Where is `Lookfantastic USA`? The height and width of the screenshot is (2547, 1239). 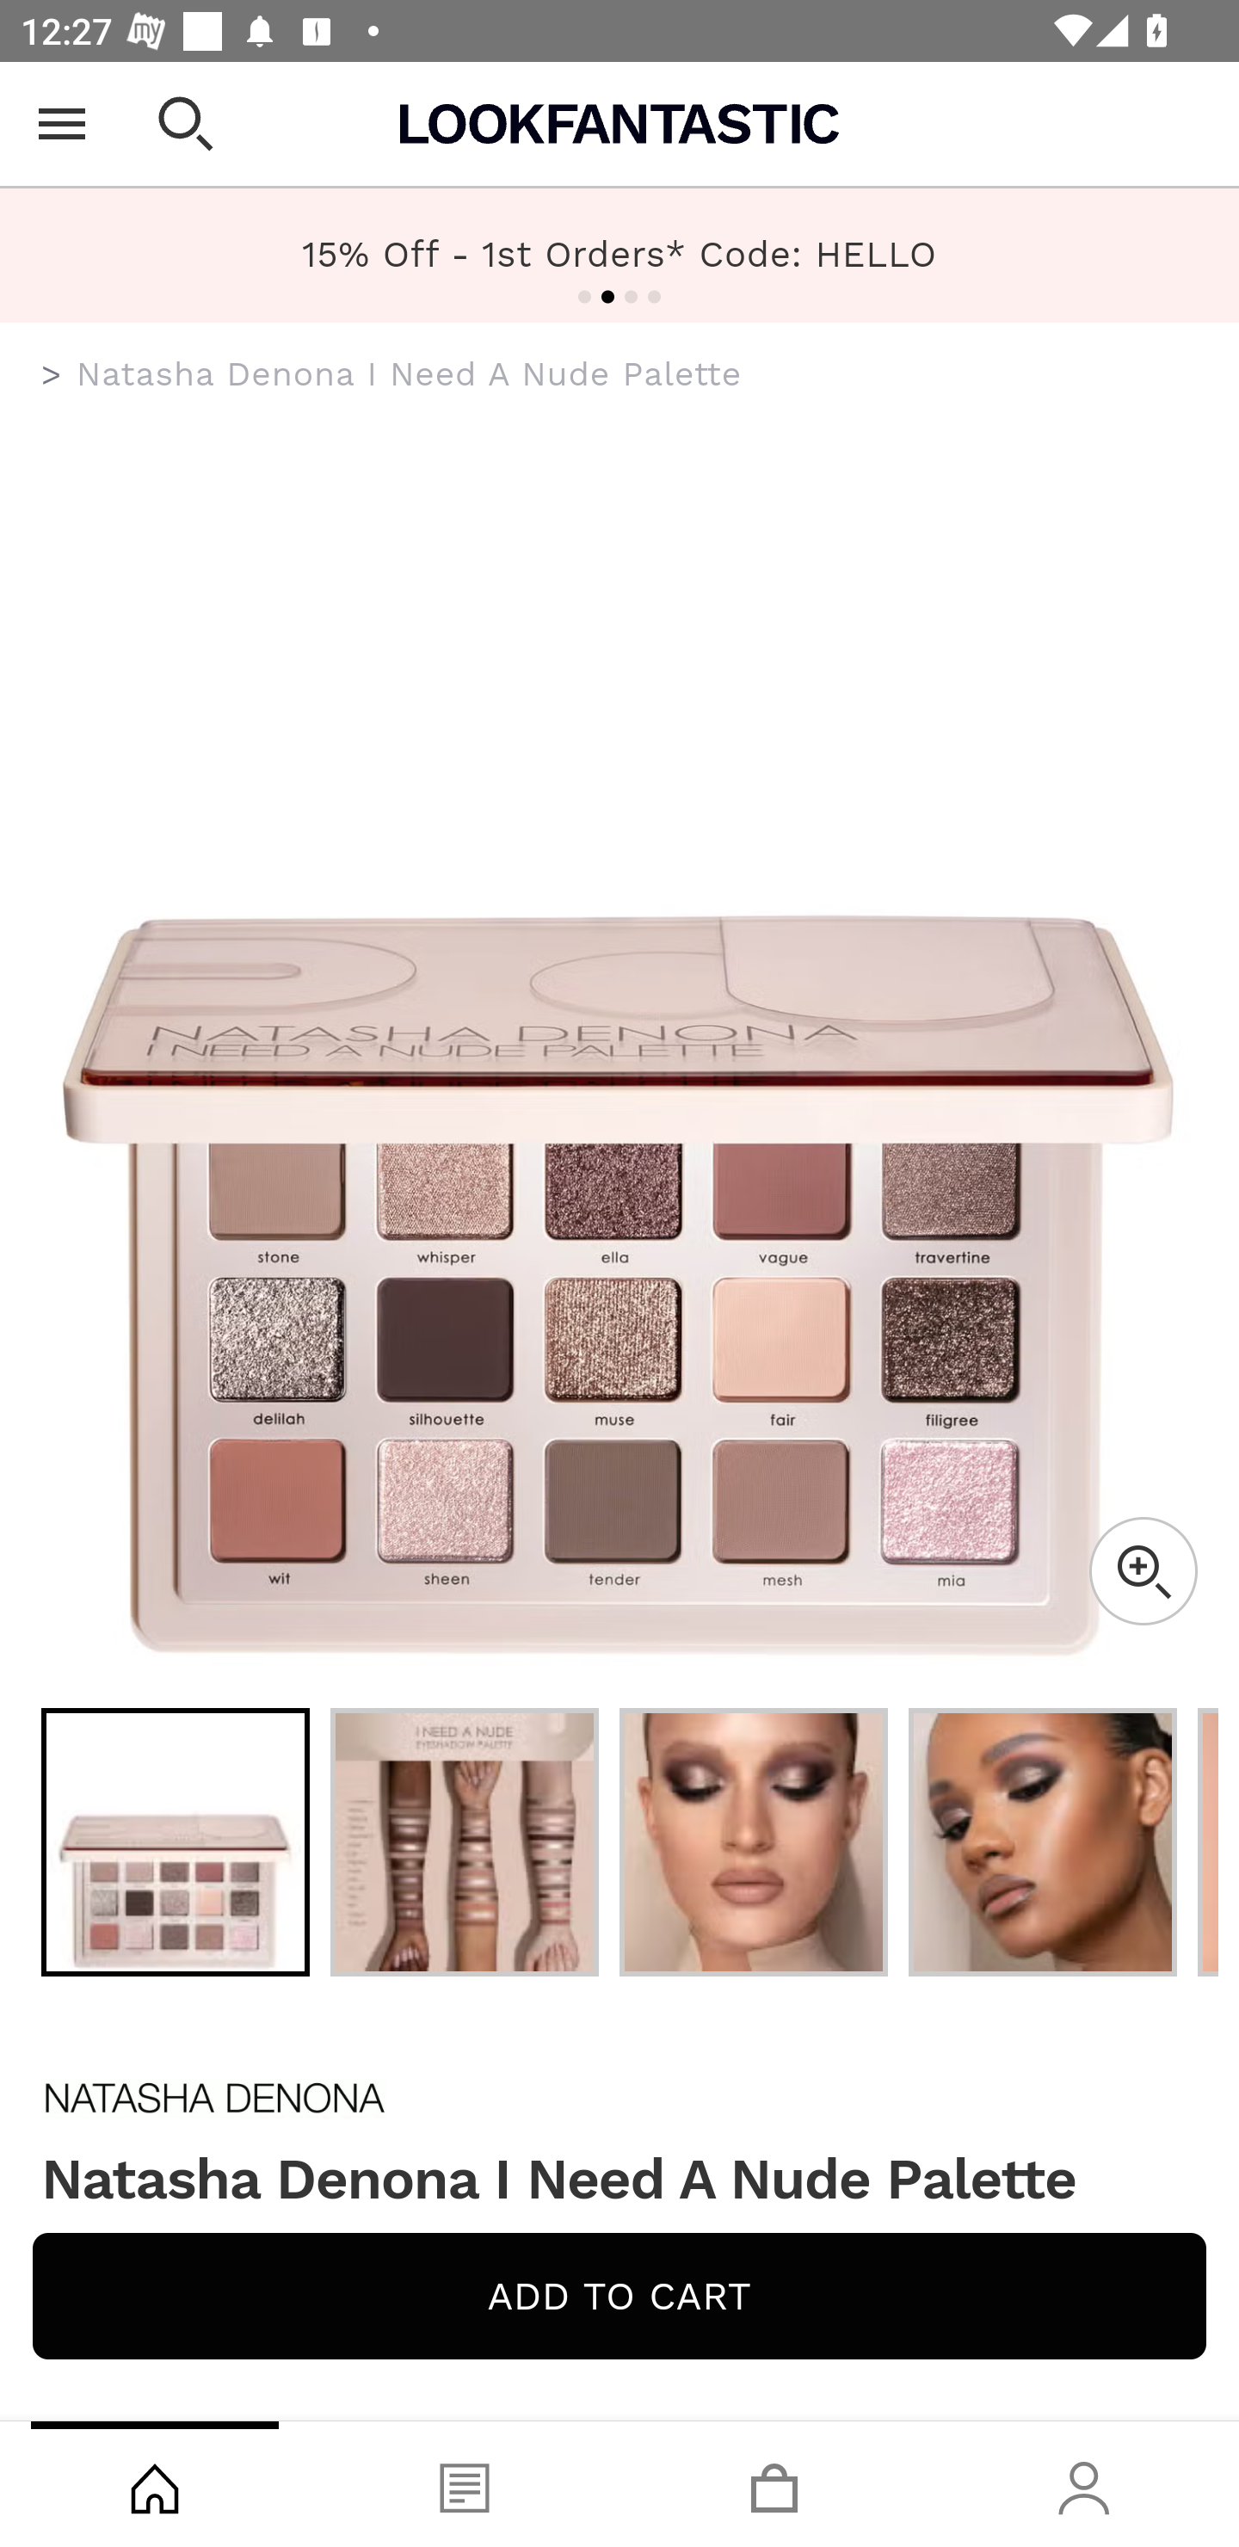 Lookfantastic USA is located at coordinates (619, 124).